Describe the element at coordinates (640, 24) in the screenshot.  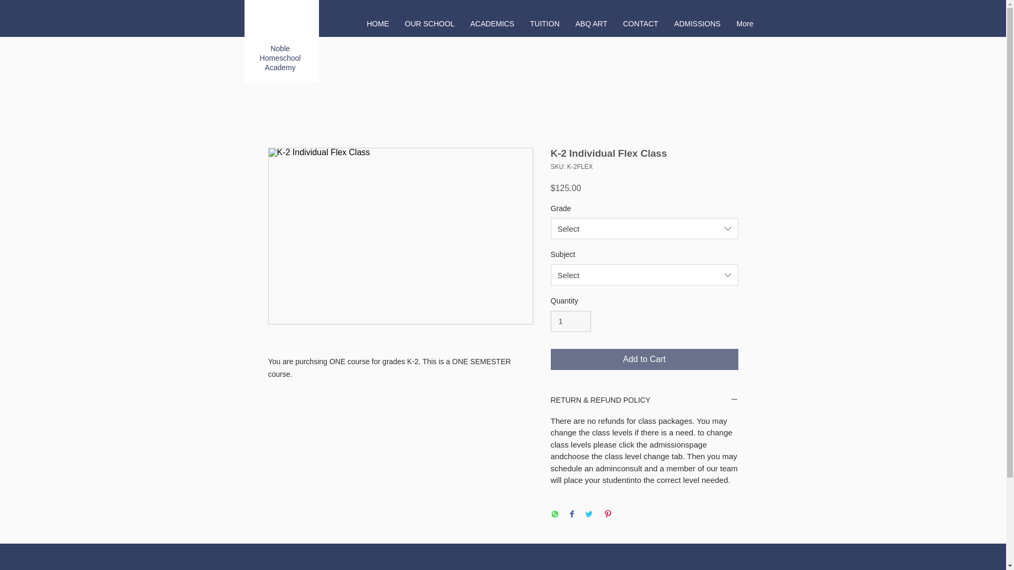
I see `CONTACT` at that location.